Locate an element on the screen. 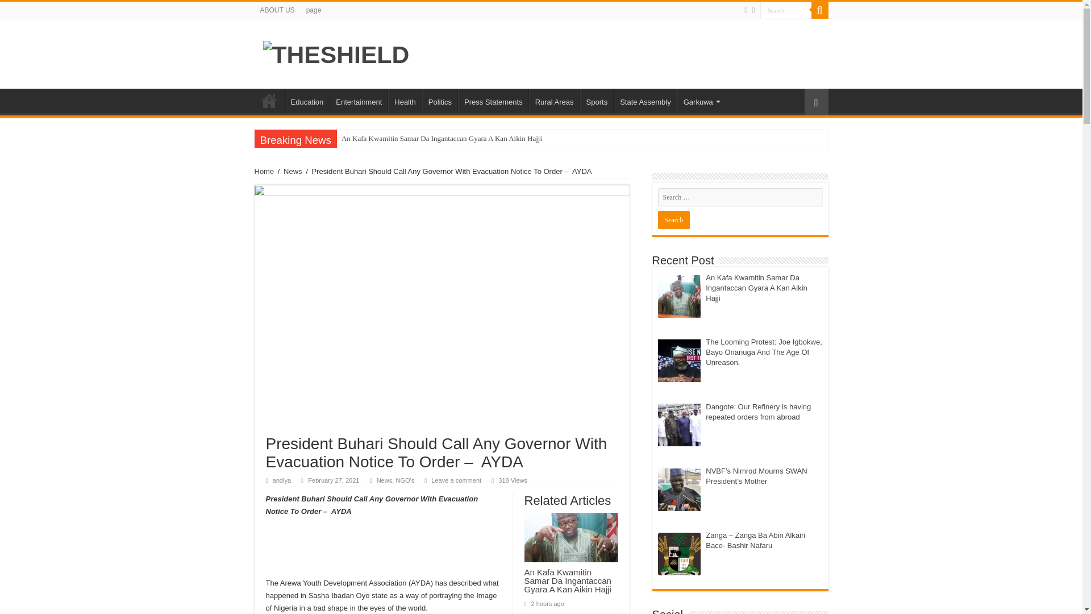 This screenshot has width=1091, height=614. Politics is located at coordinates (440, 100).